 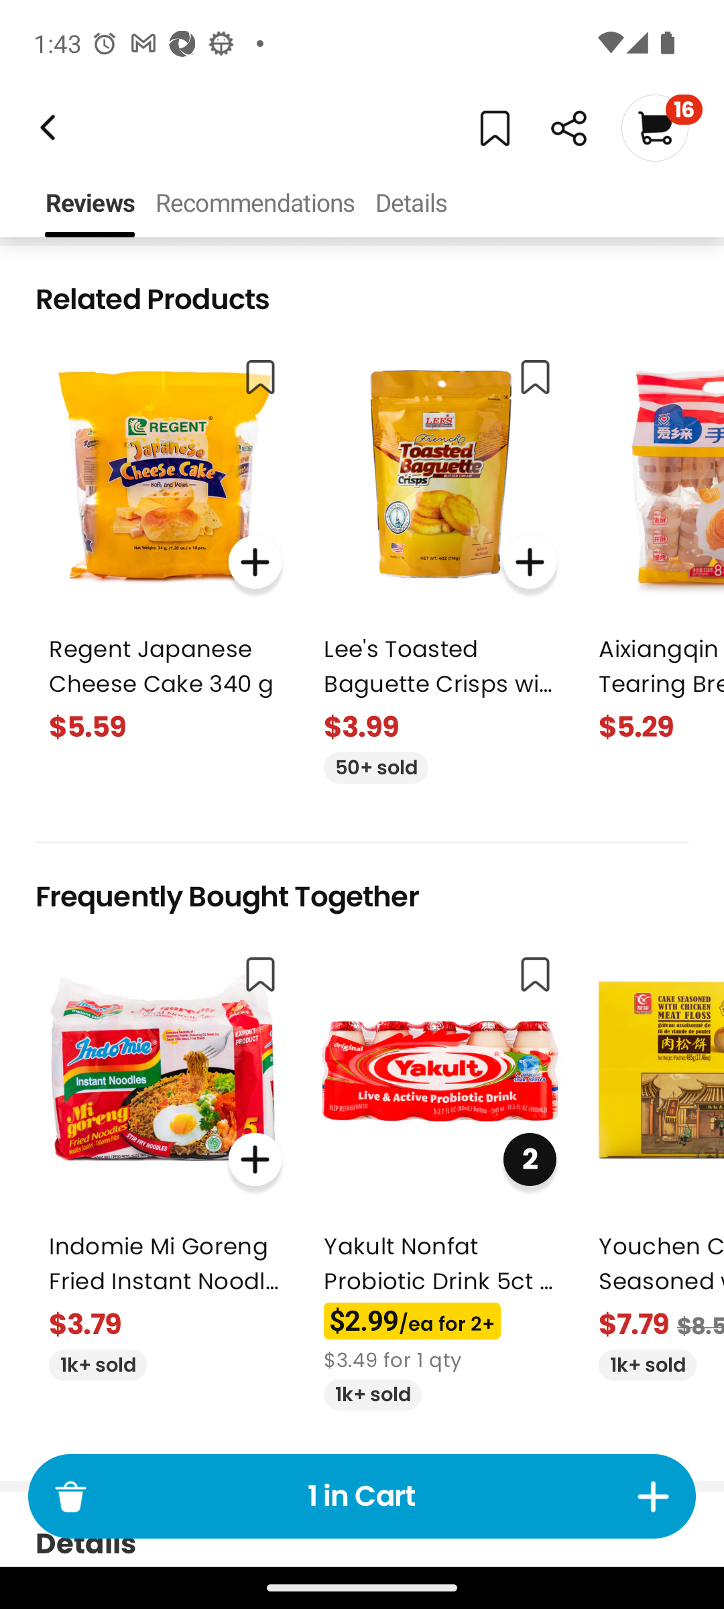 What do you see at coordinates (255, 204) in the screenshot?
I see `Recommendations` at bounding box center [255, 204].